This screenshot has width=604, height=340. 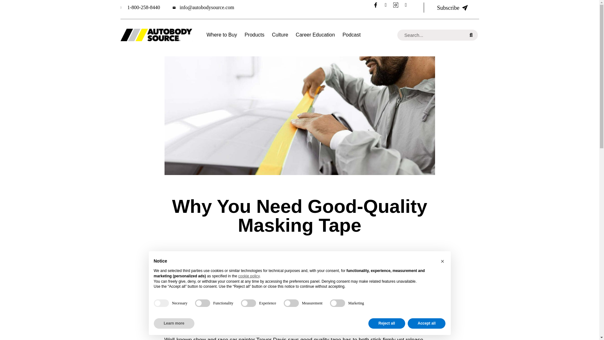 What do you see at coordinates (387, 323) in the screenshot?
I see `Reject all` at bounding box center [387, 323].